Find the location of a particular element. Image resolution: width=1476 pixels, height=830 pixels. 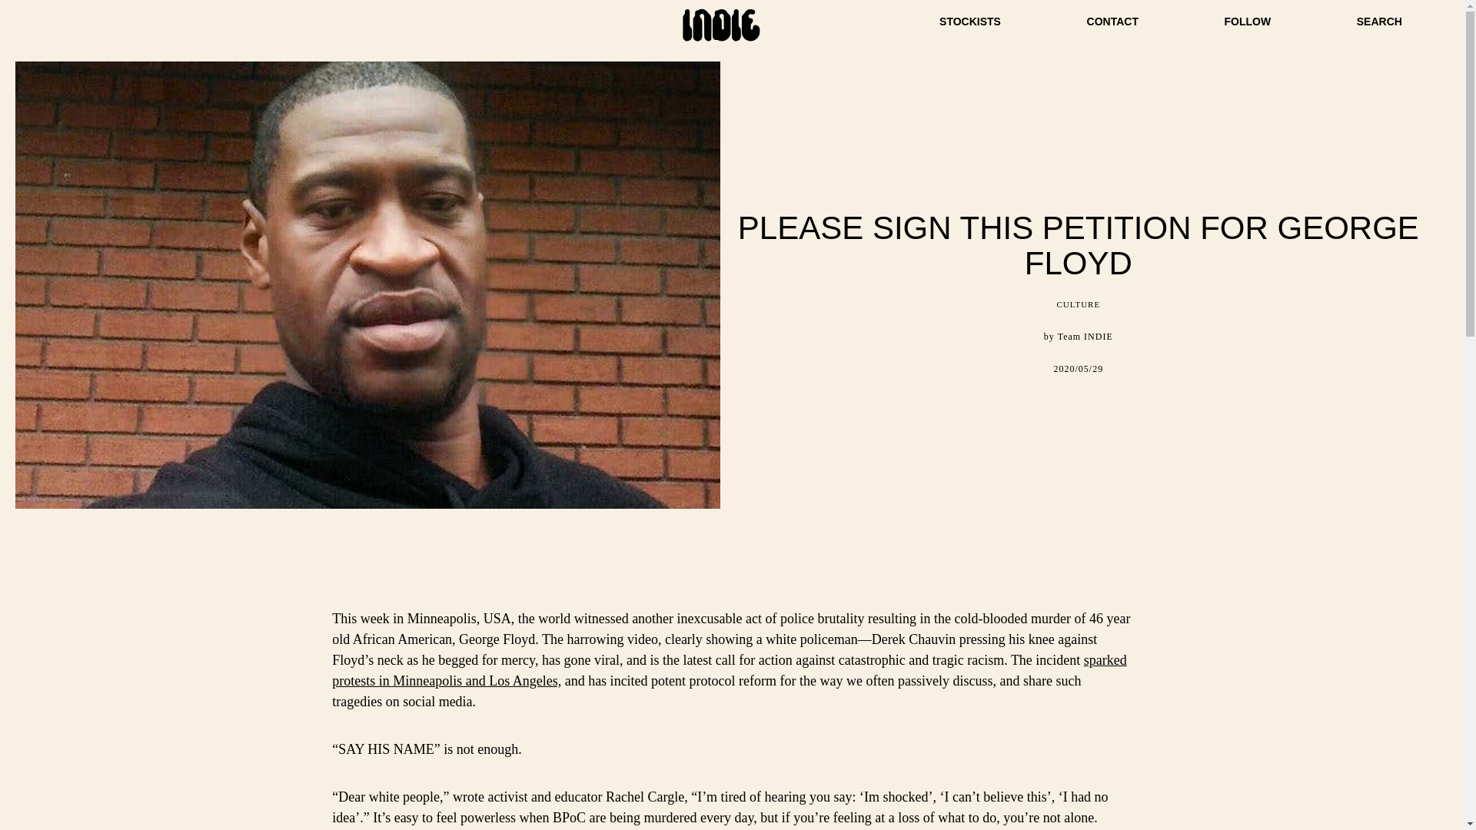

STOCKISTS is located at coordinates (969, 22).